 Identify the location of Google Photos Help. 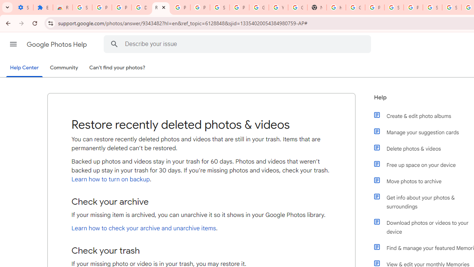
(57, 44).